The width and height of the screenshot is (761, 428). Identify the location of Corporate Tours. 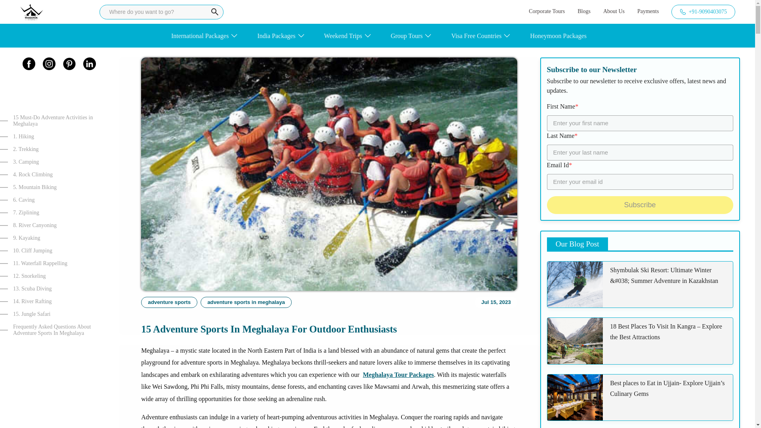
(547, 11).